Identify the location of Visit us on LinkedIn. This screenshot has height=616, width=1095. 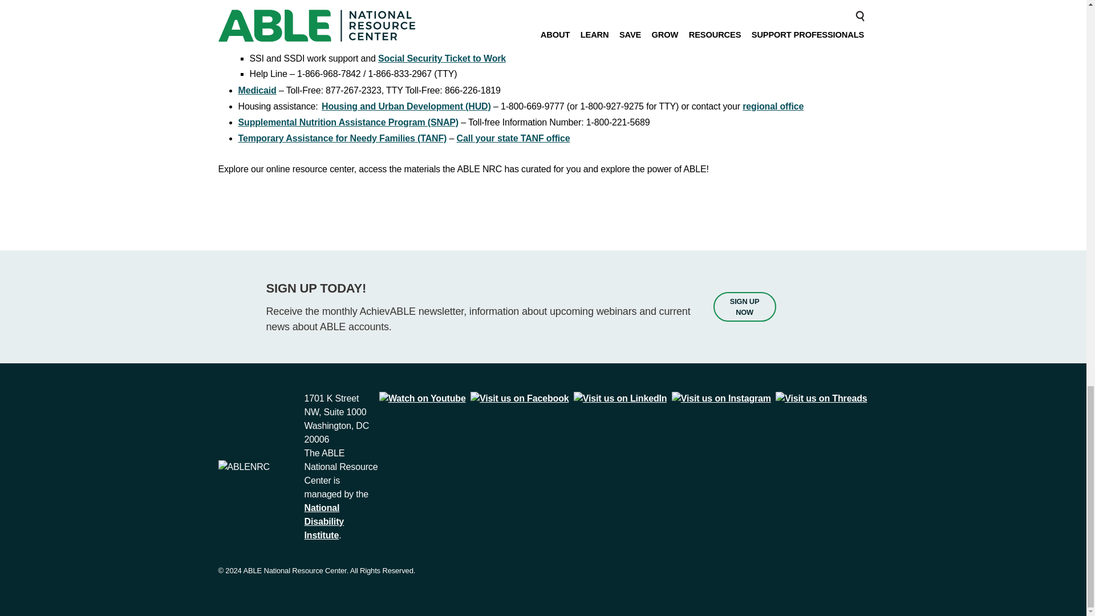
(620, 398).